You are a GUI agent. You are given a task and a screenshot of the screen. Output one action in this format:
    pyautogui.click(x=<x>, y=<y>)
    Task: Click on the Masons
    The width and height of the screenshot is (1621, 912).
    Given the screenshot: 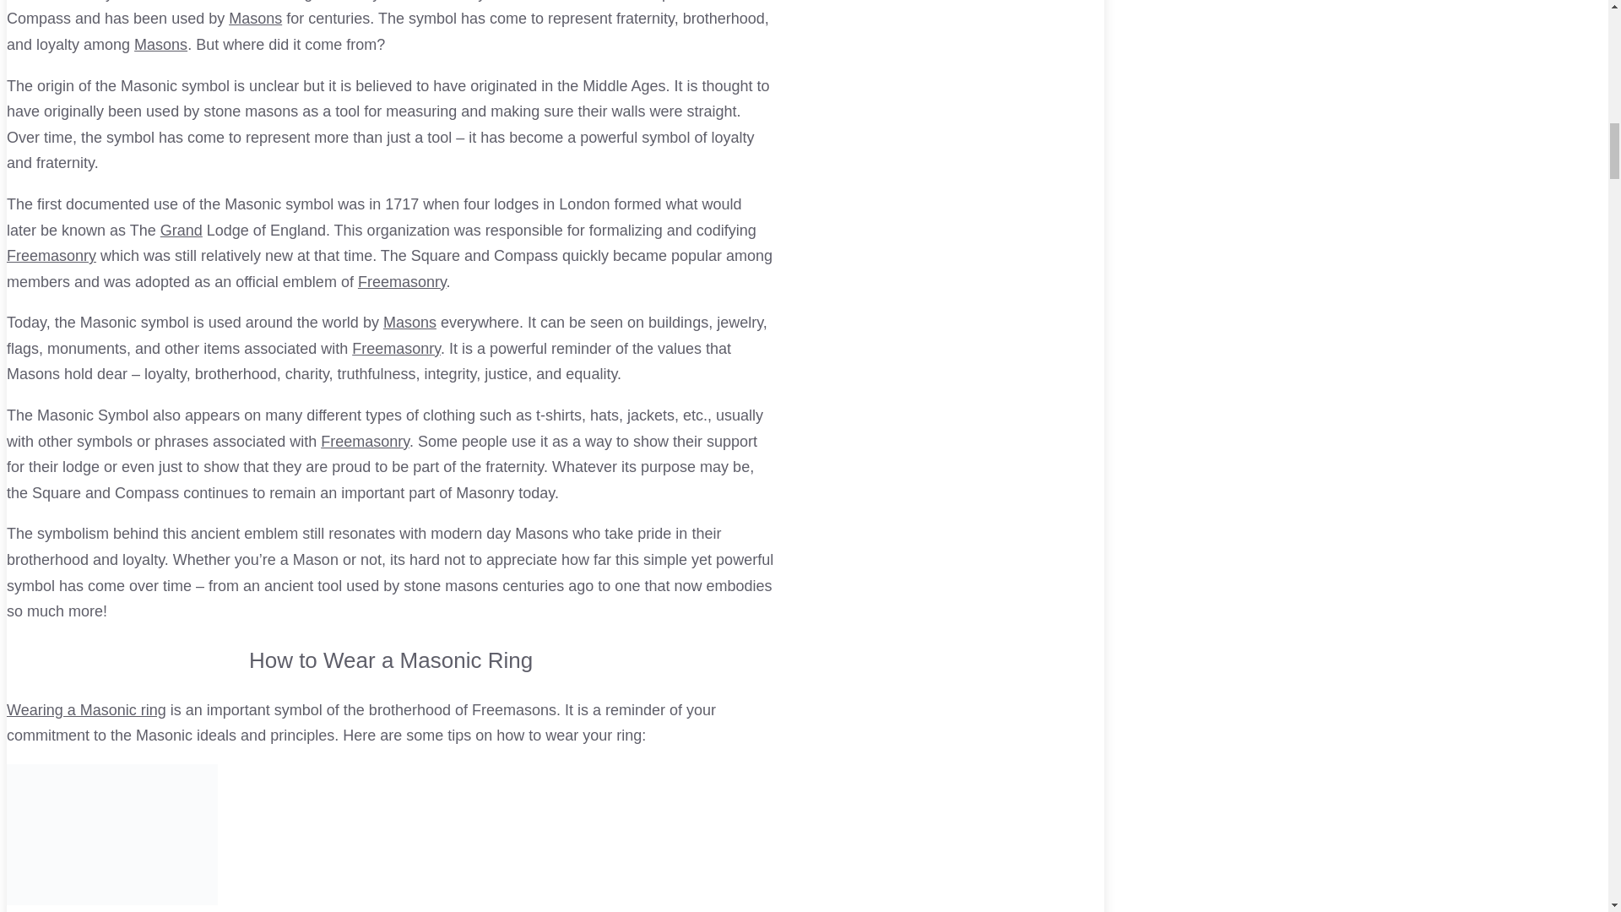 What is the action you would take?
    pyautogui.click(x=409, y=323)
    